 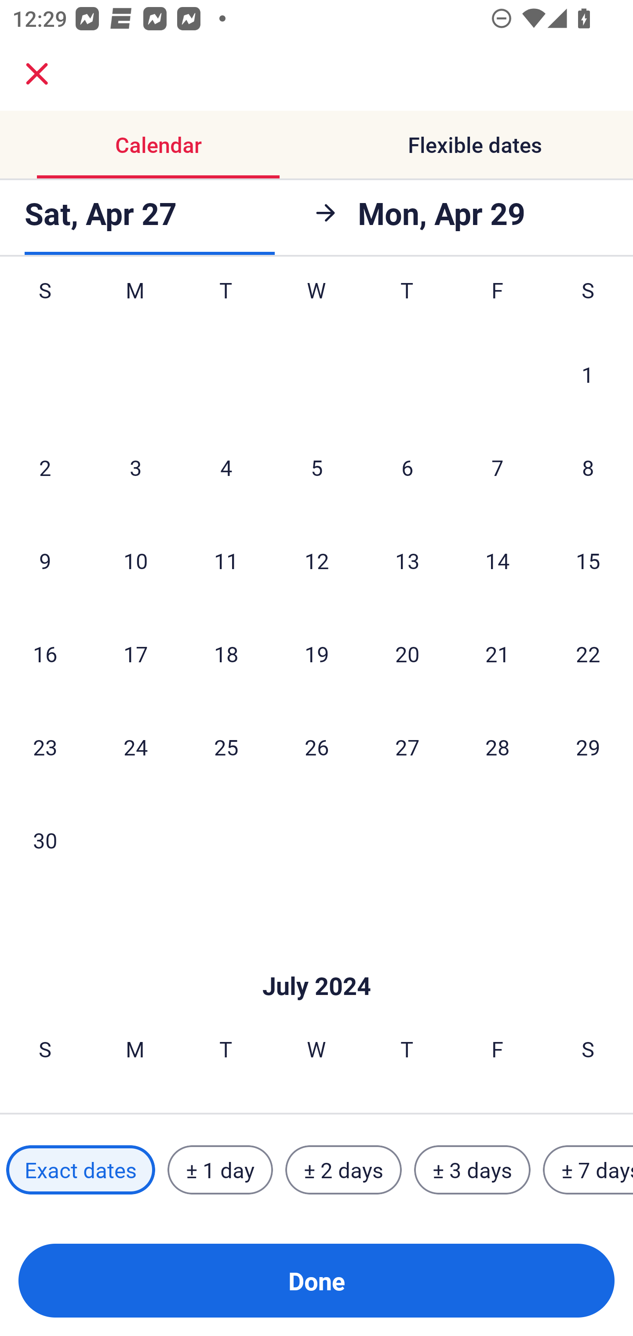 I want to click on 9 Sunday, June 9, 2024, so click(x=45, y=560).